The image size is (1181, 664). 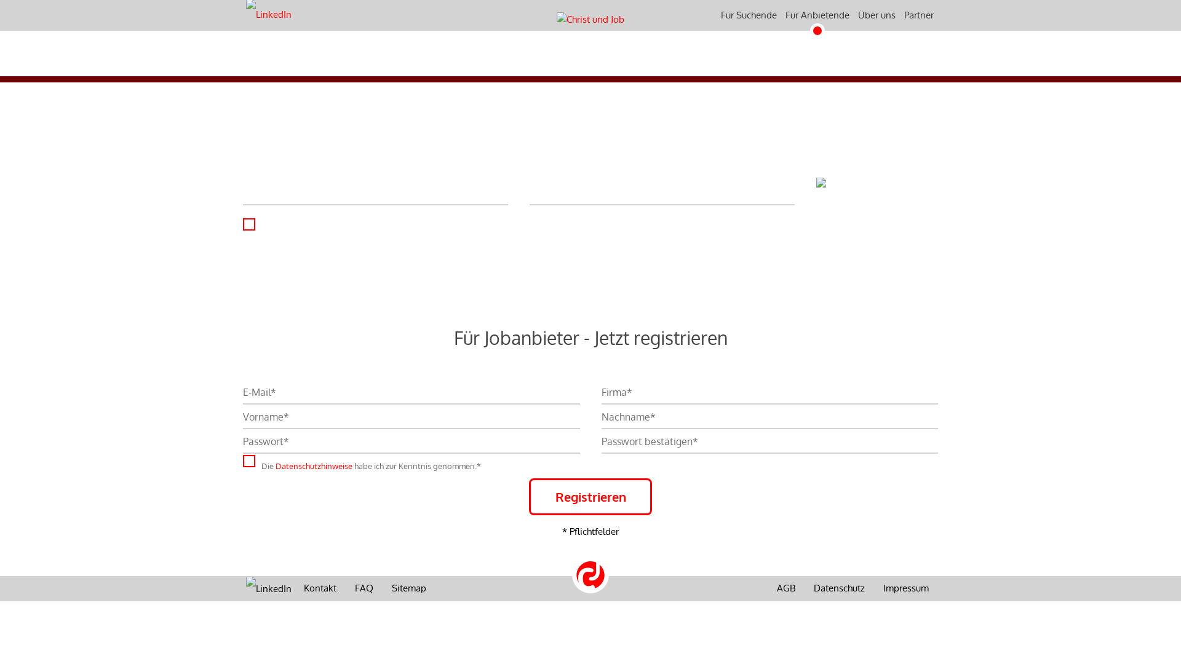 What do you see at coordinates (364, 588) in the screenshot?
I see `FAQ` at bounding box center [364, 588].